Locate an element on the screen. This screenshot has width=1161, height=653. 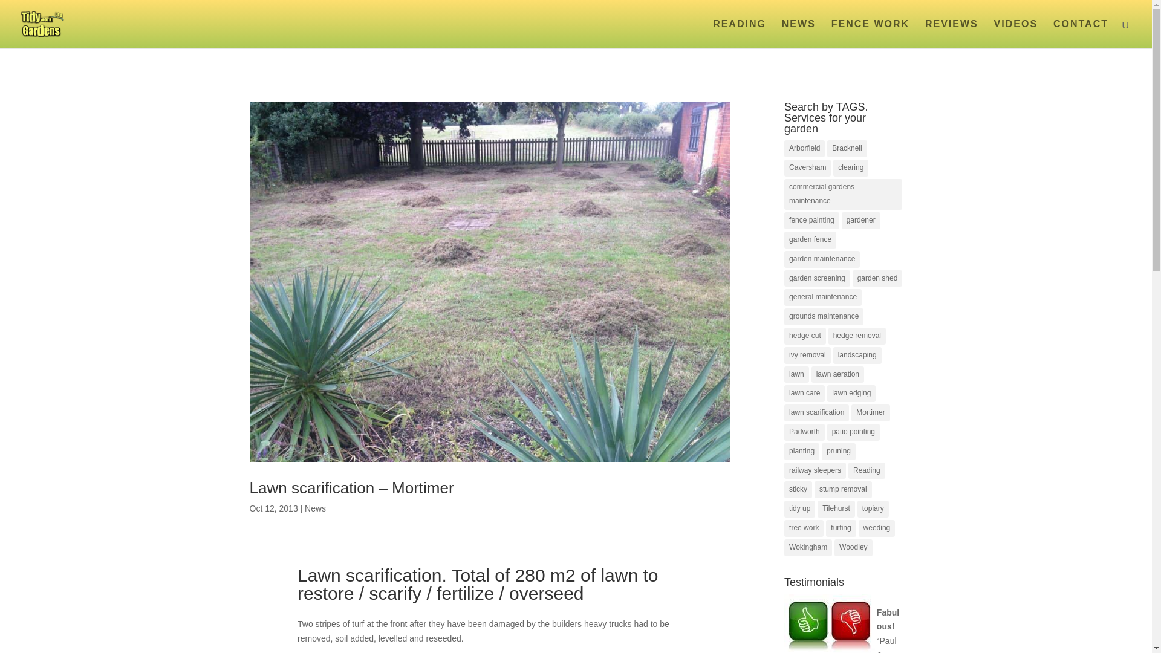
general maintenance is located at coordinates (822, 297).